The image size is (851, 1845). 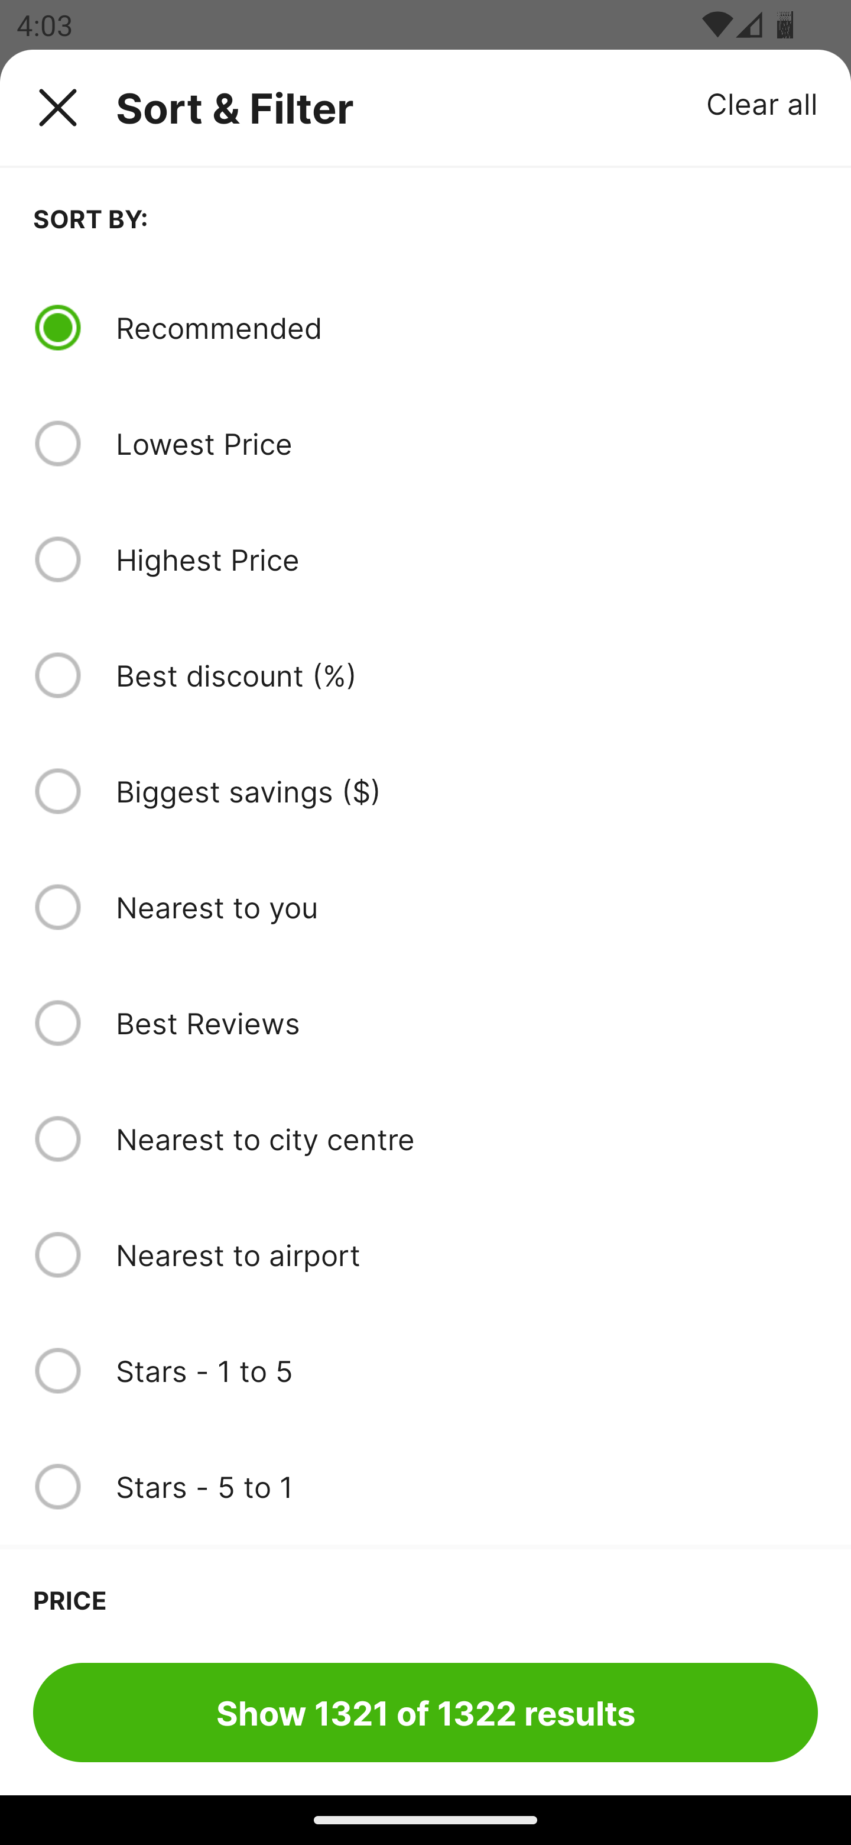 What do you see at coordinates (466, 444) in the screenshot?
I see `Lowest Price` at bounding box center [466, 444].